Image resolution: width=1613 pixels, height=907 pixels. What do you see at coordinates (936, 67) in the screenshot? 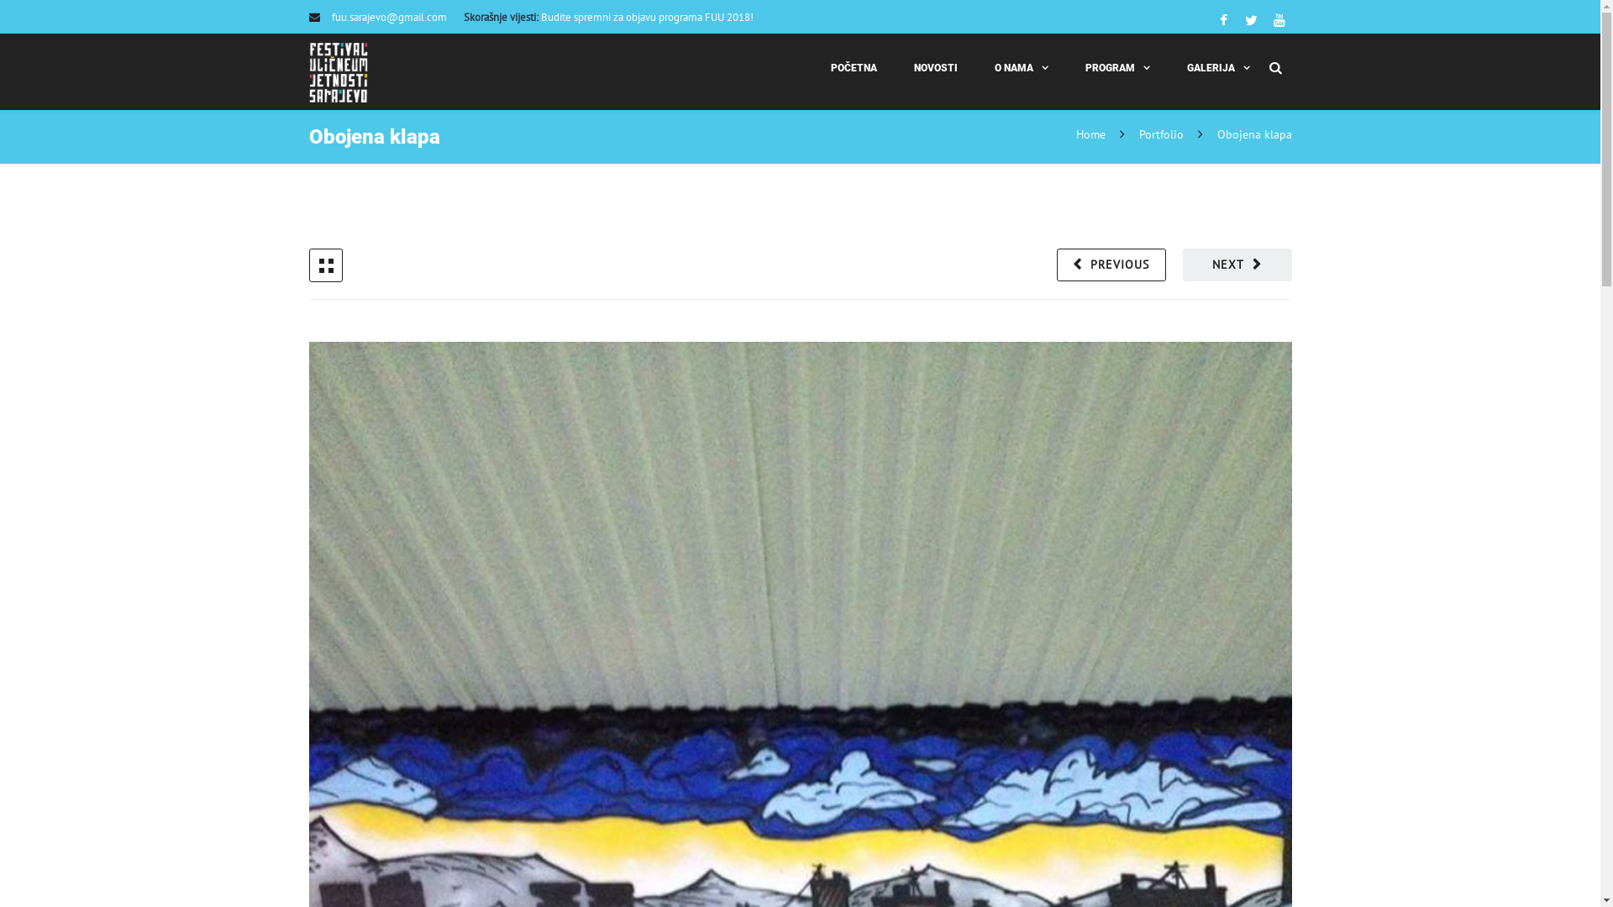
I see `NOVOSTI` at bounding box center [936, 67].